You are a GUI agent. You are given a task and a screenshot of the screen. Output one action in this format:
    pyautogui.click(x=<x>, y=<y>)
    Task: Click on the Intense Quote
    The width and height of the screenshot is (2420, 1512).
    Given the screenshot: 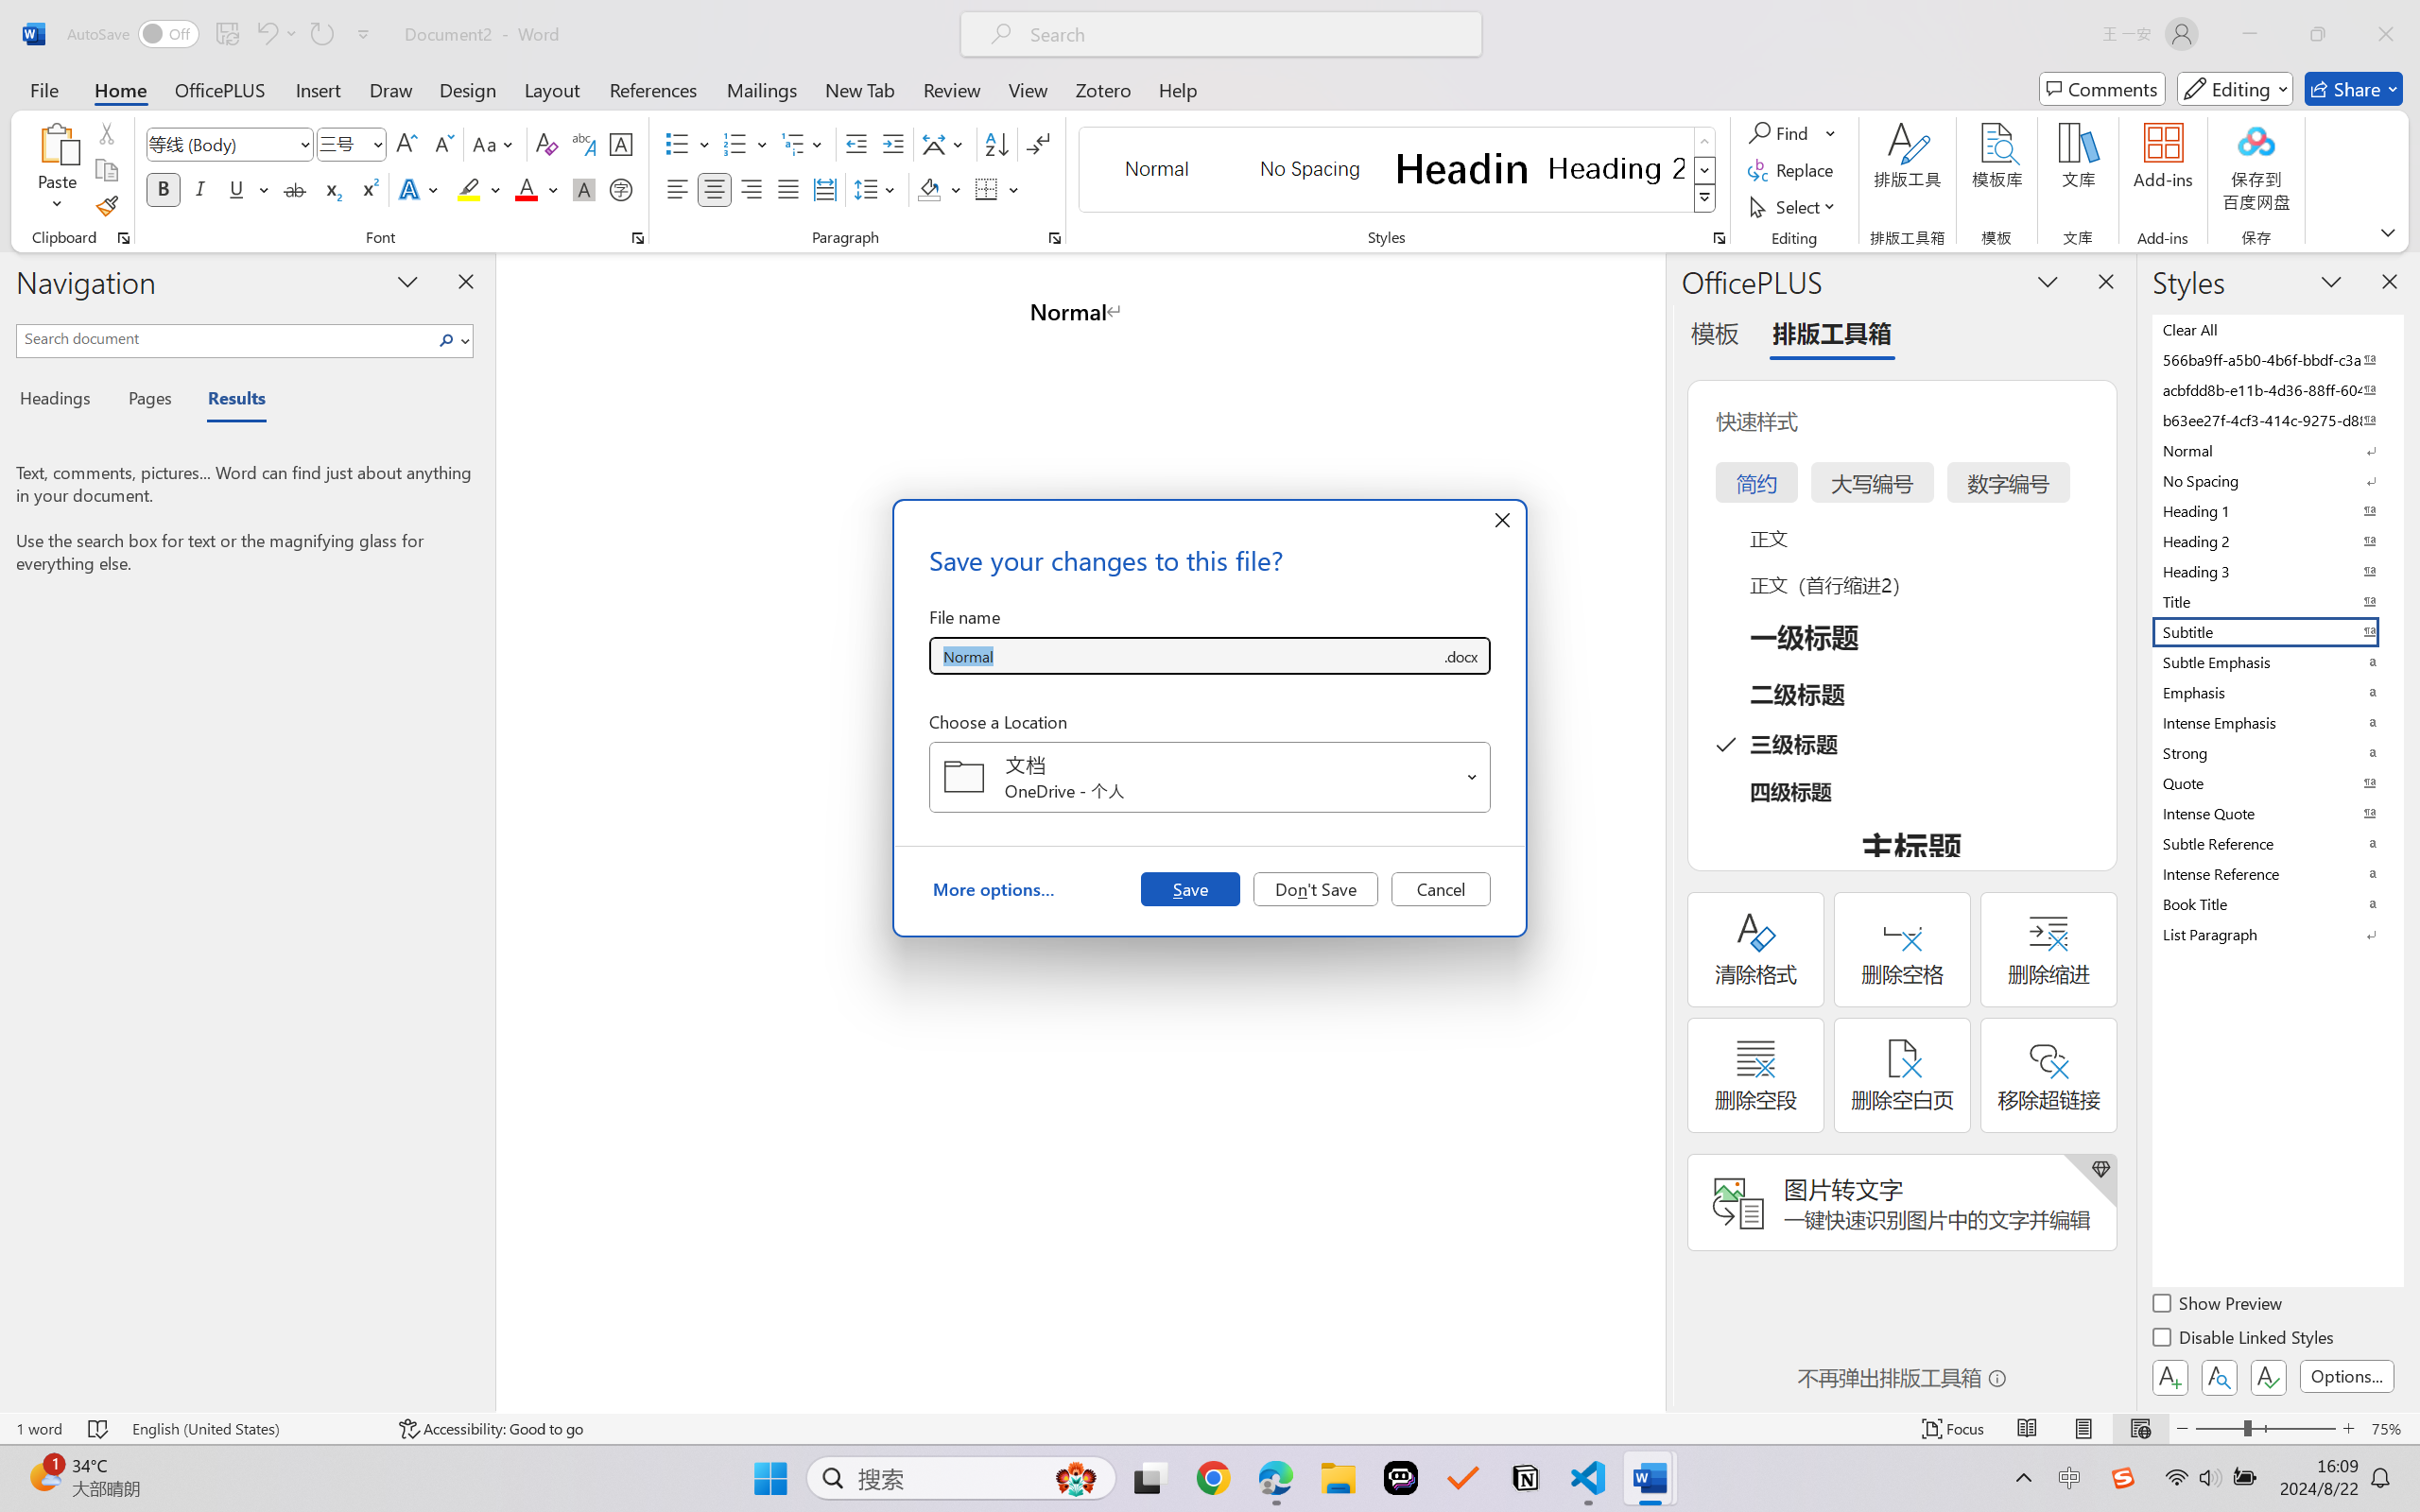 What is the action you would take?
    pyautogui.click(x=2276, y=813)
    